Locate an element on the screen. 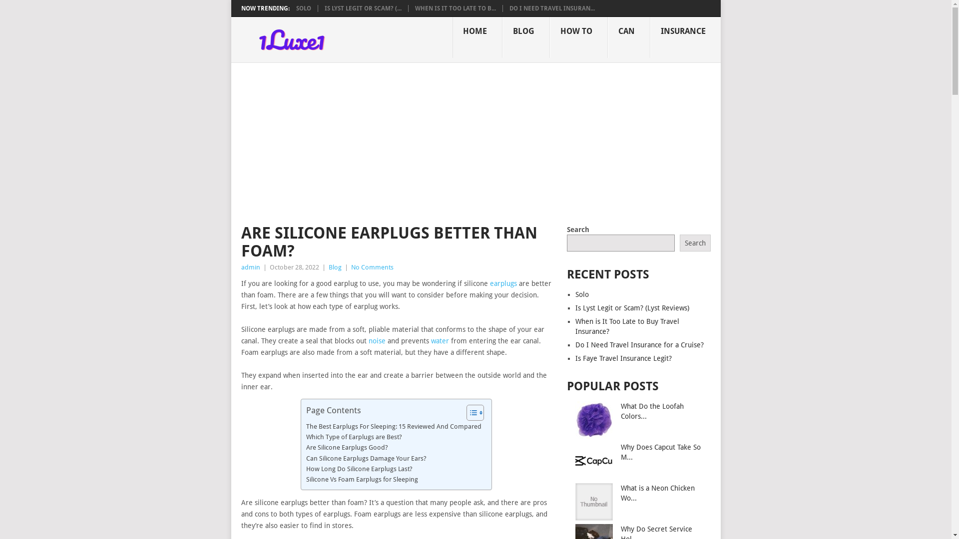 The image size is (959, 539). admin is located at coordinates (250, 268).